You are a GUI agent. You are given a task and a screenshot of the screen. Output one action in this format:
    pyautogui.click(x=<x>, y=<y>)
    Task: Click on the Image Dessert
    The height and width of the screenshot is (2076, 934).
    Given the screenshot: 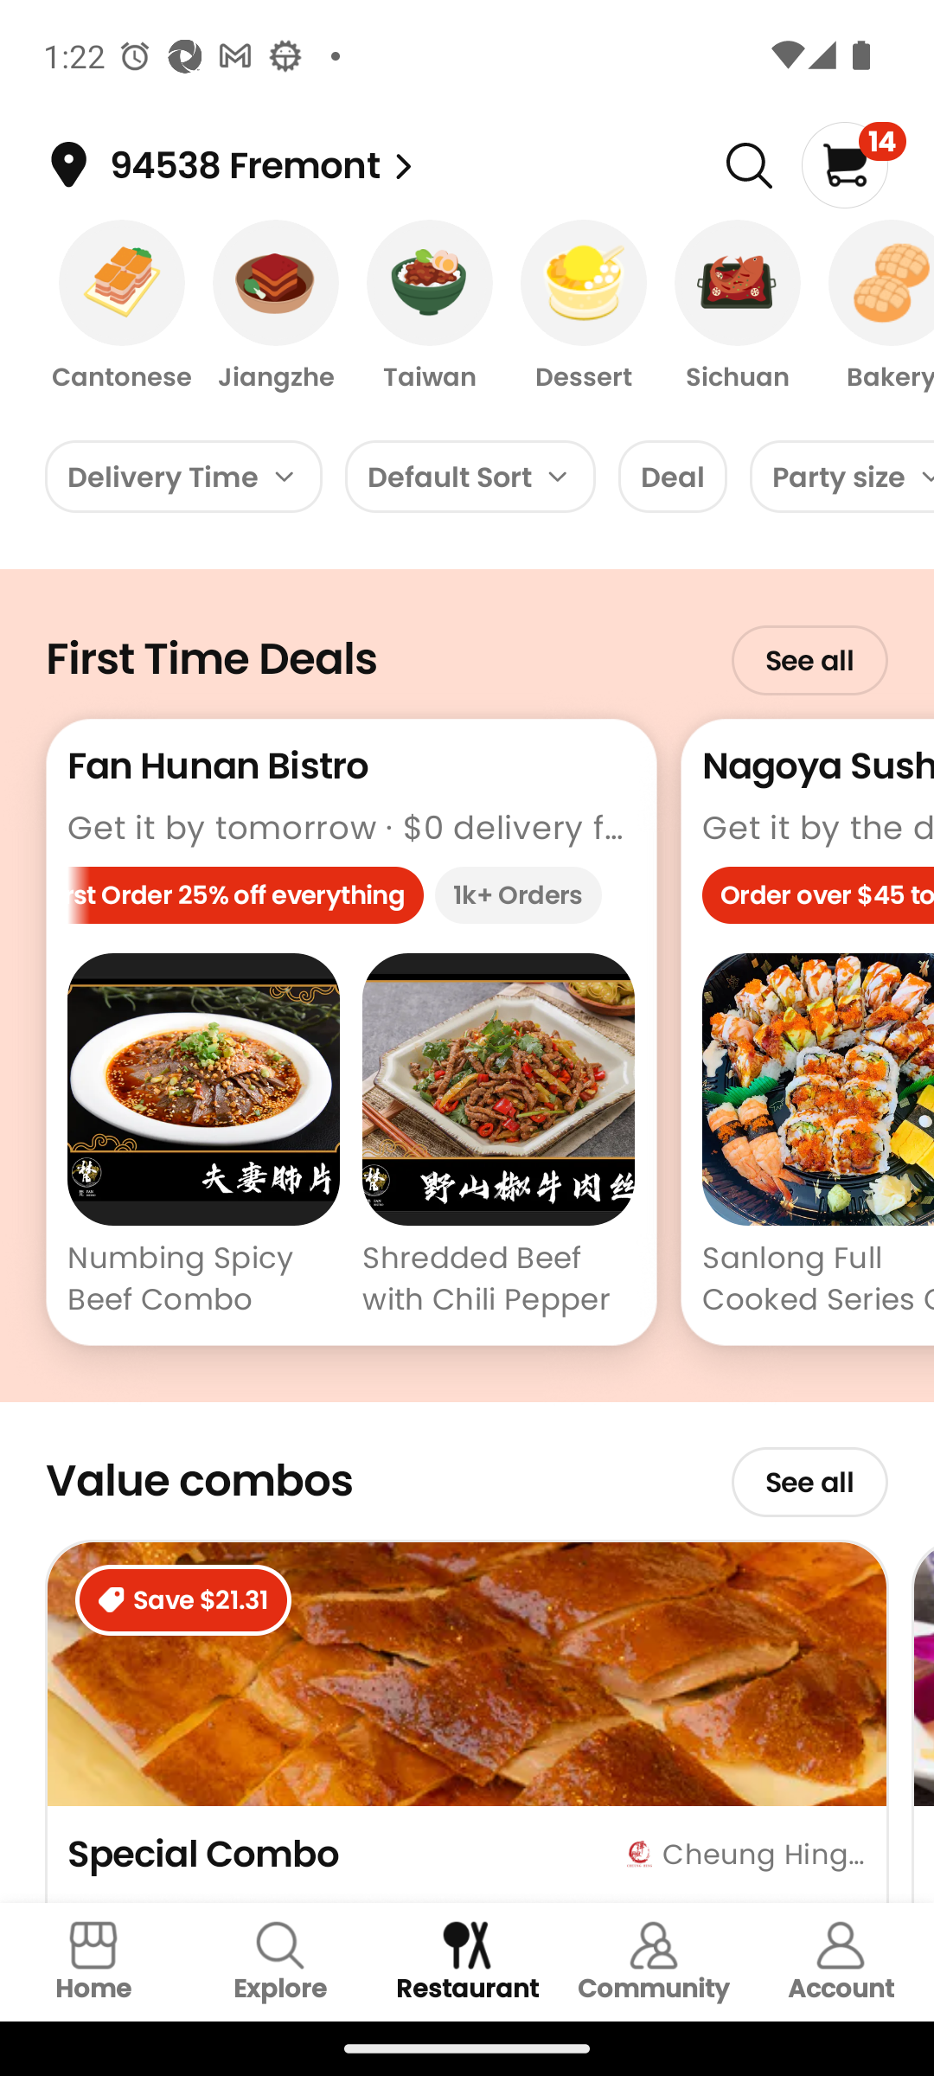 What is the action you would take?
    pyautogui.click(x=583, y=307)
    